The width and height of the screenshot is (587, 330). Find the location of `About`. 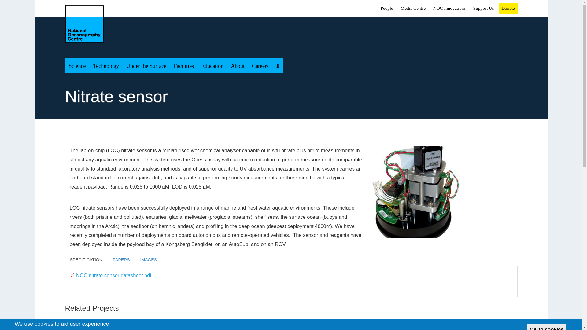

About is located at coordinates (238, 65).